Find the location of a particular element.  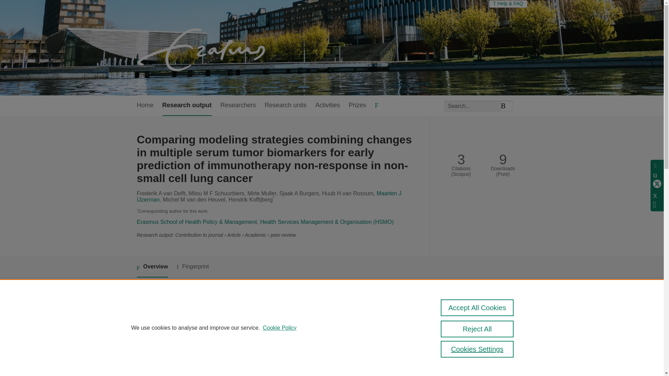

CC BY-NC is located at coordinates (473, 373).